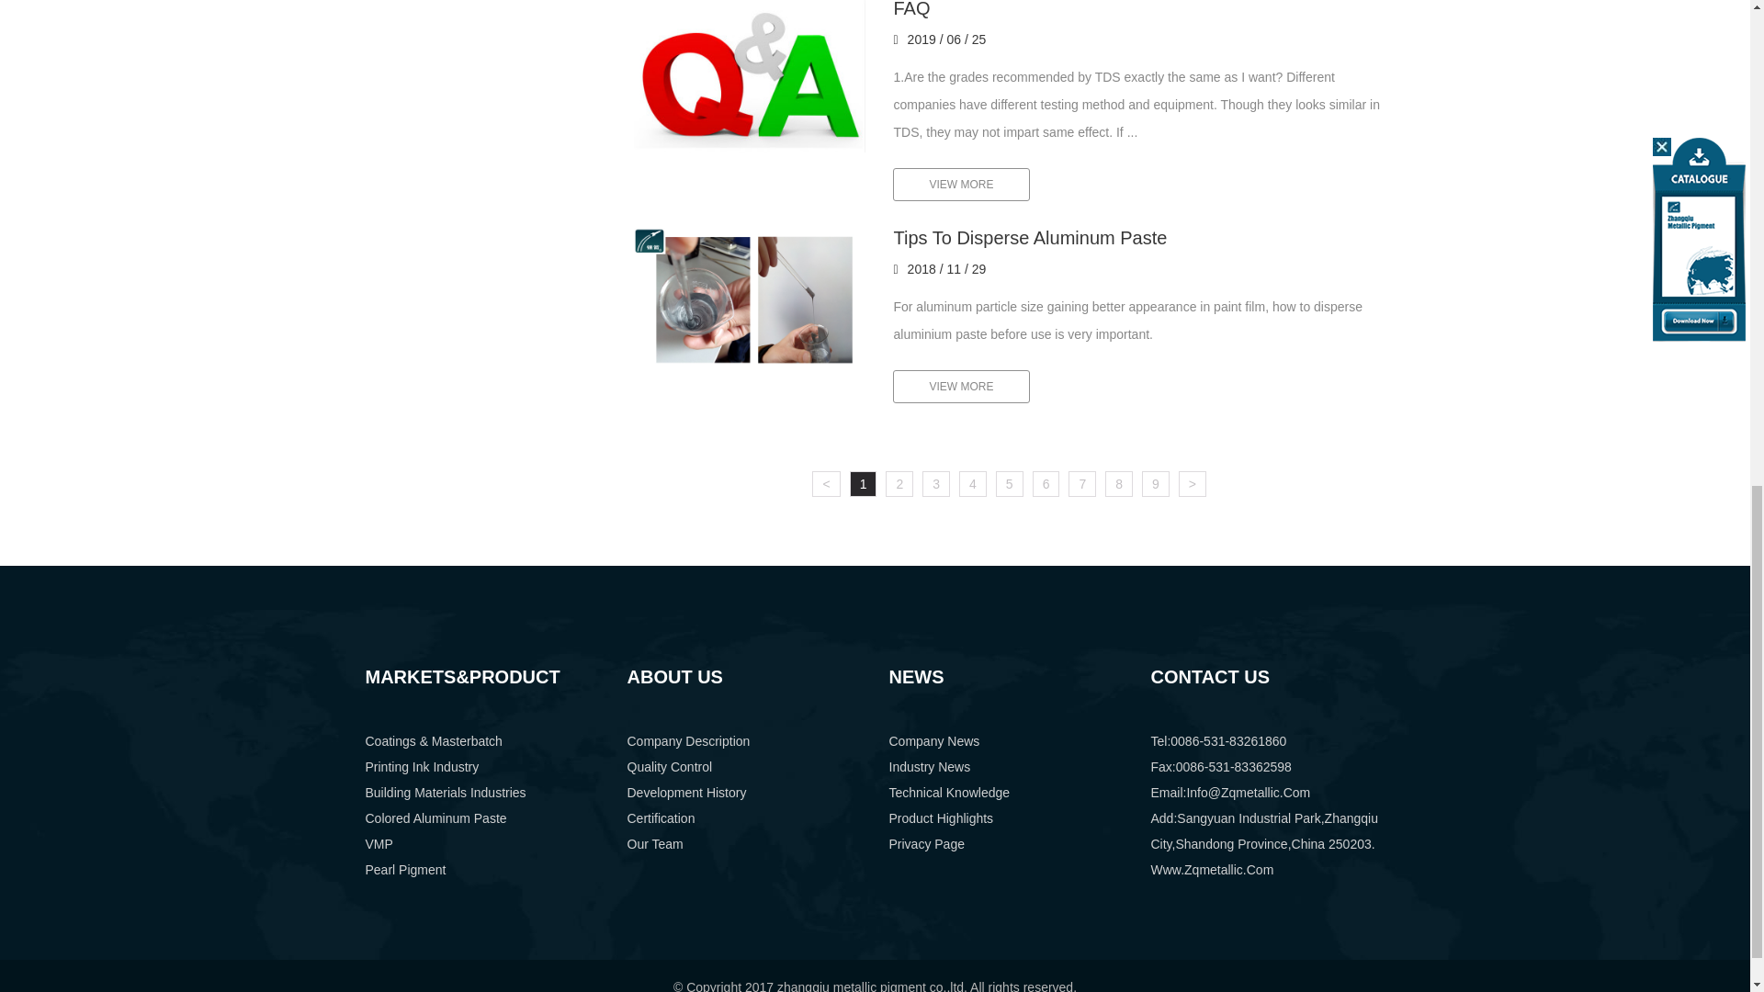 This screenshot has height=992, width=1764. I want to click on Page 8 , so click(1119, 484).